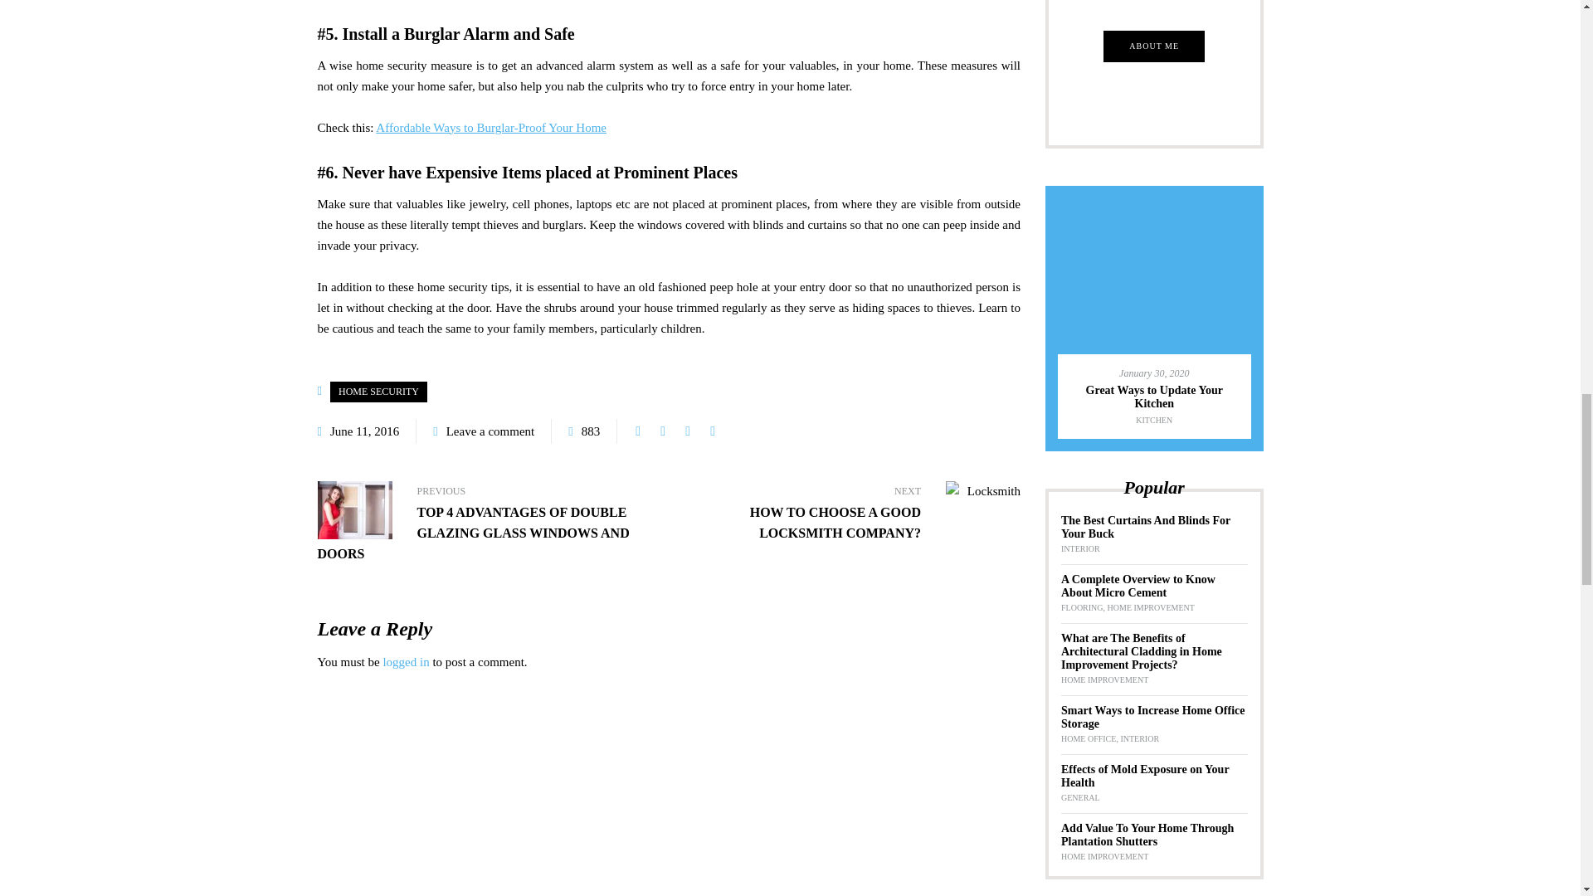  What do you see at coordinates (378, 392) in the screenshot?
I see `HOME SECURITY` at bounding box center [378, 392].